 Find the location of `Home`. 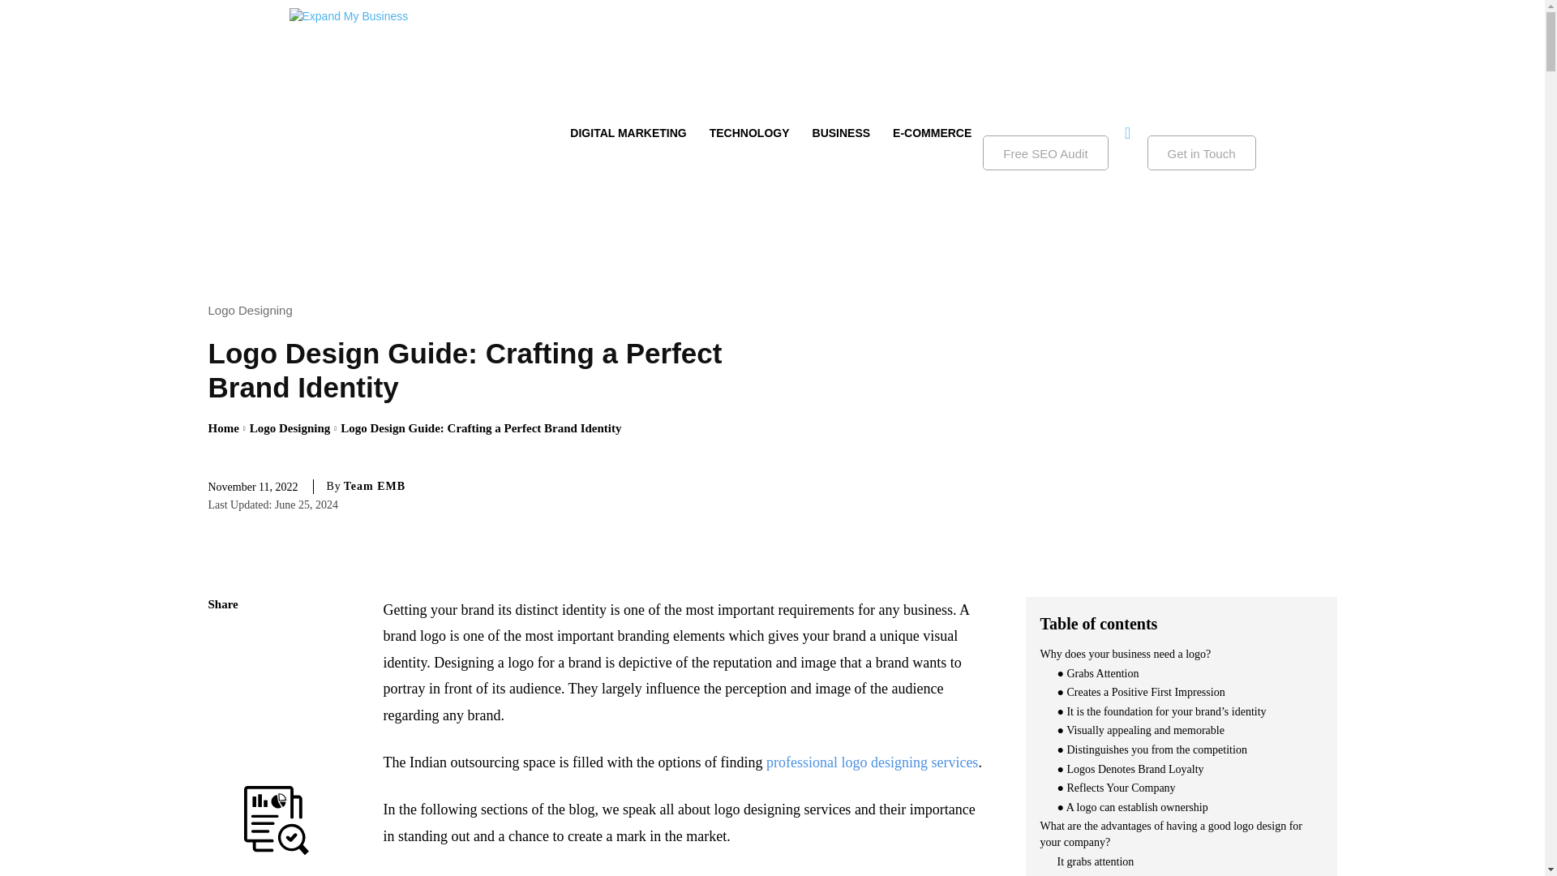

Home is located at coordinates (222, 427).